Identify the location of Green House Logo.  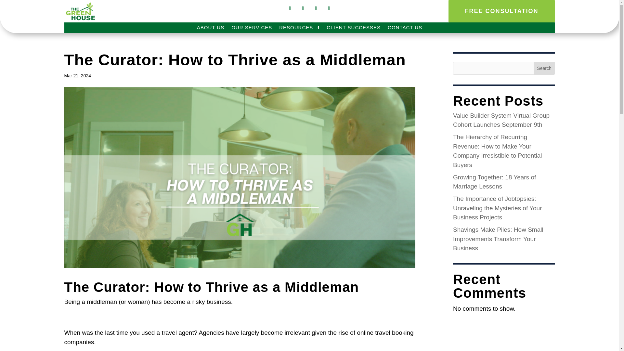
(80, 12).